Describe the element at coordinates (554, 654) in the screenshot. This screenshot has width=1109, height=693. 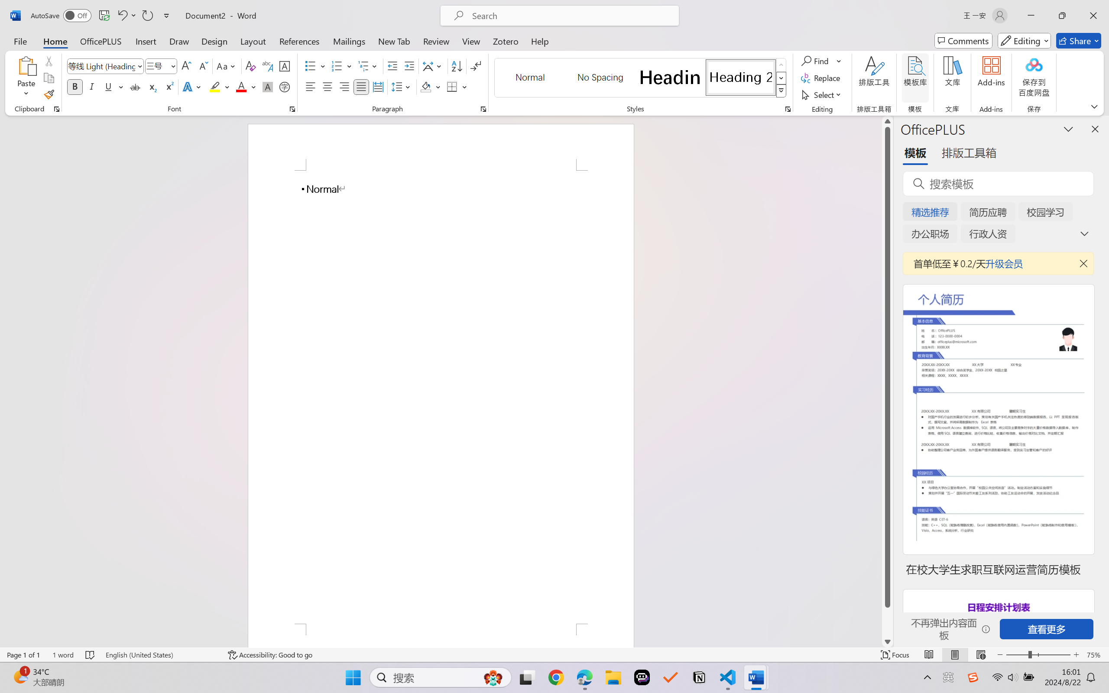
I see `Class: MsoCommandBar` at that location.